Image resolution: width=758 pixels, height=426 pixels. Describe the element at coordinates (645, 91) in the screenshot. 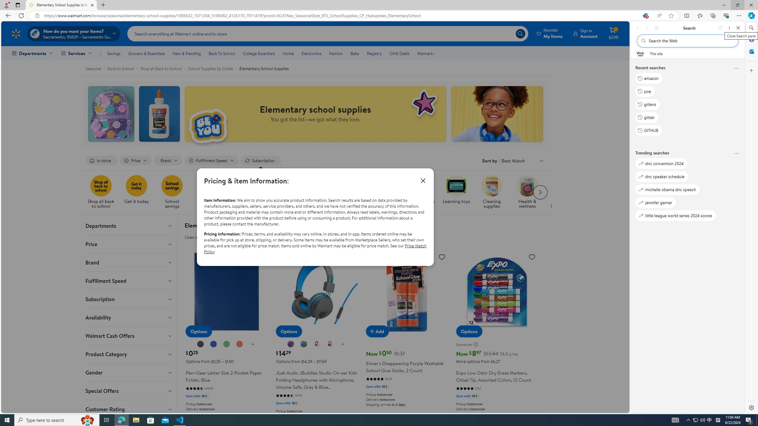

I see `poe` at that location.